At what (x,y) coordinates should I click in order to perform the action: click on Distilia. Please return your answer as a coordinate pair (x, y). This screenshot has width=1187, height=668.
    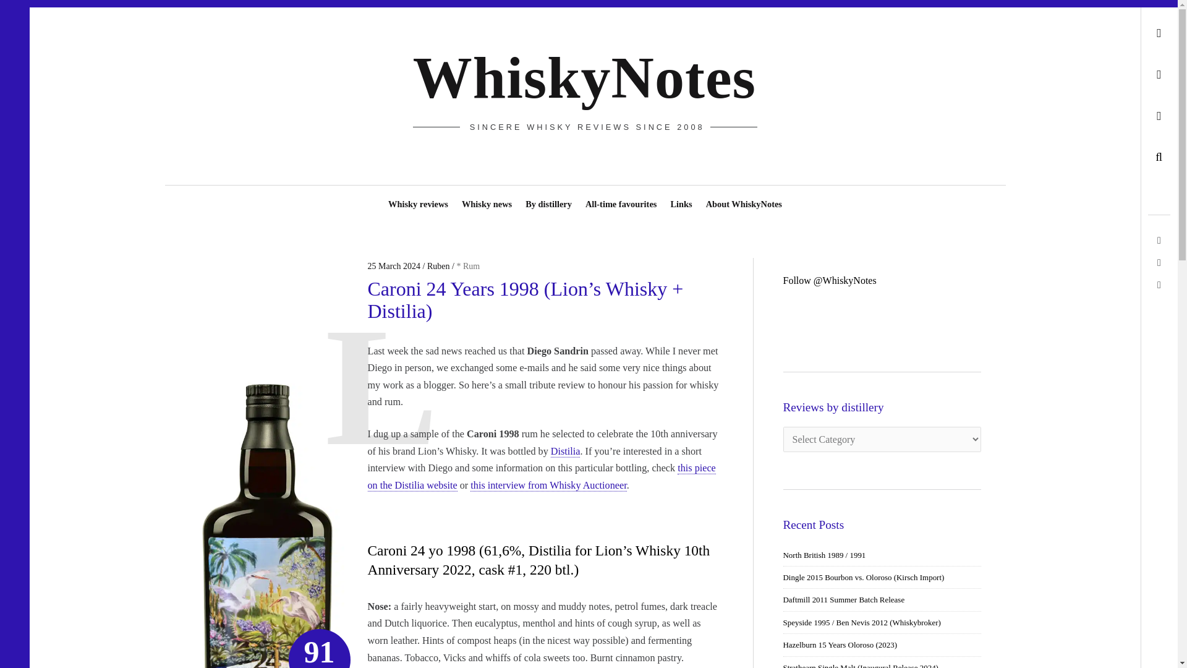
    Looking at the image, I should click on (565, 451).